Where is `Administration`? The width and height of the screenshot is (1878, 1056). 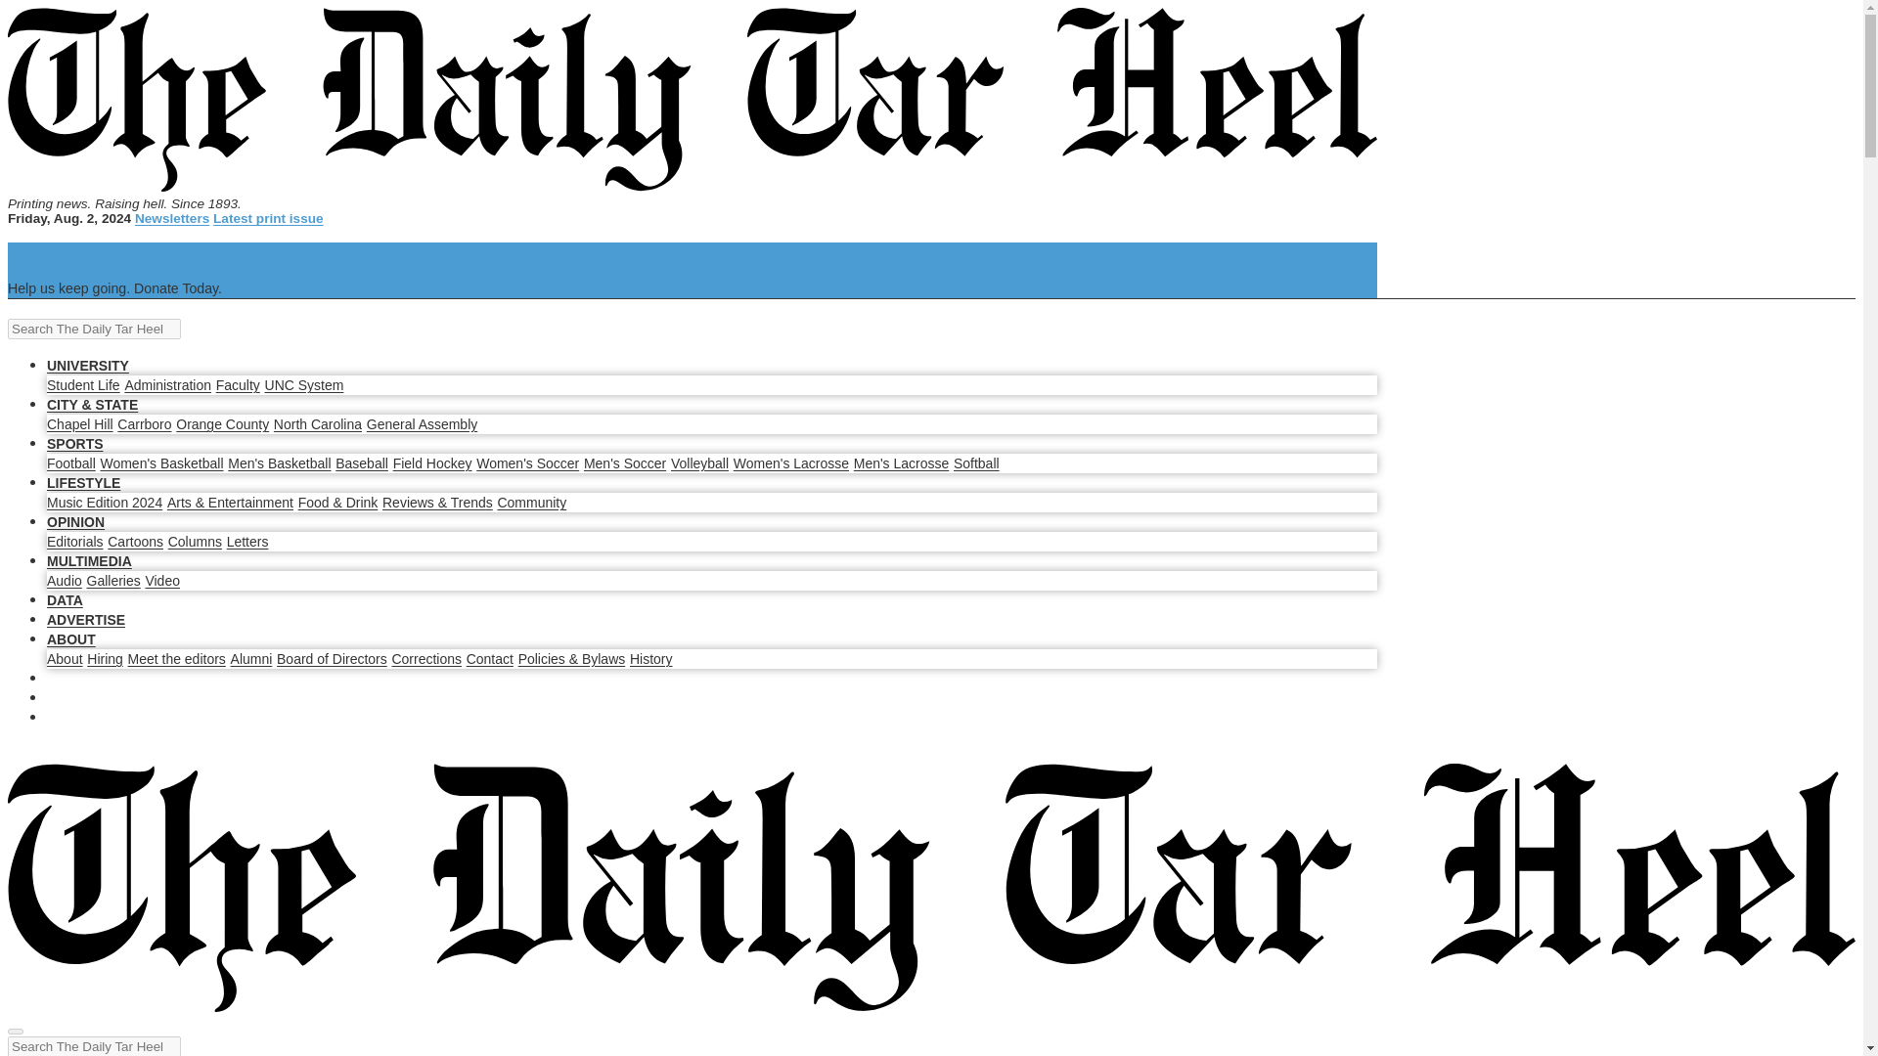 Administration is located at coordinates (166, 384).